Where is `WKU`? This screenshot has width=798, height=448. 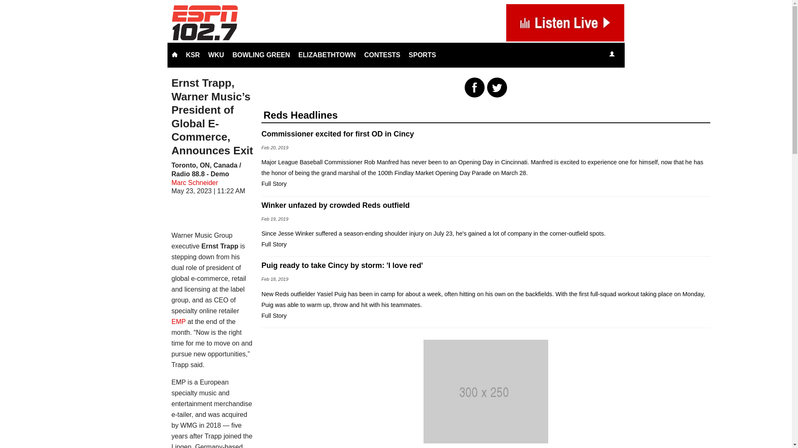
WKU is located at coordinates (216, 55).